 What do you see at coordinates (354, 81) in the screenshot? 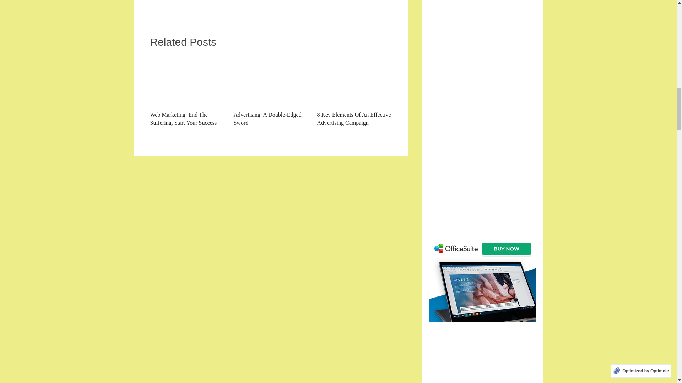
I see `8 Key Elements Of An Effective Advertising Campaign` at bounding box center [354, 81].